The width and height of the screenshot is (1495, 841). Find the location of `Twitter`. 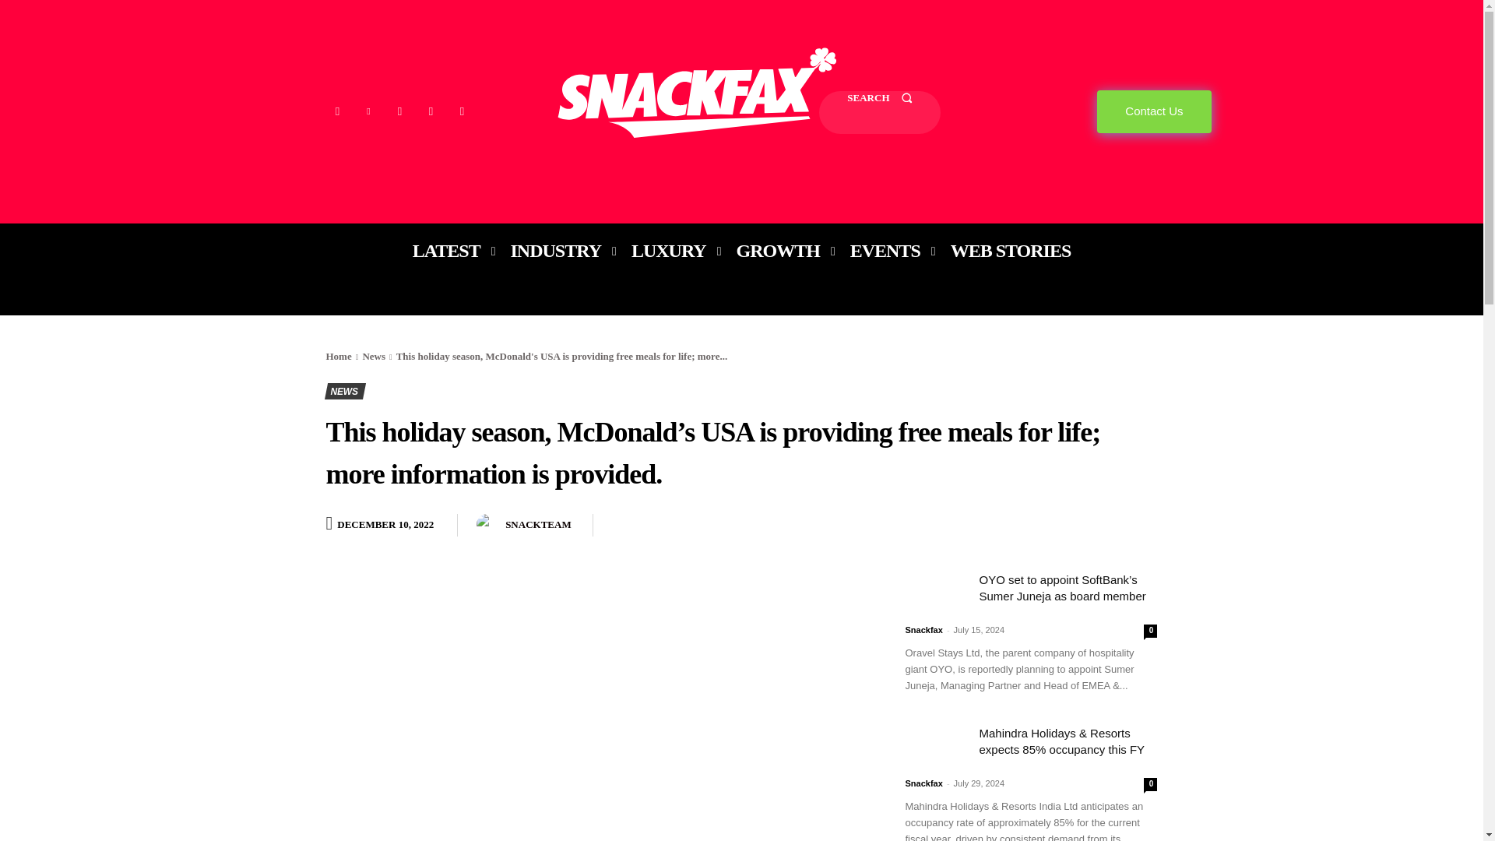

Twitter is located at coordinates (430, 111).